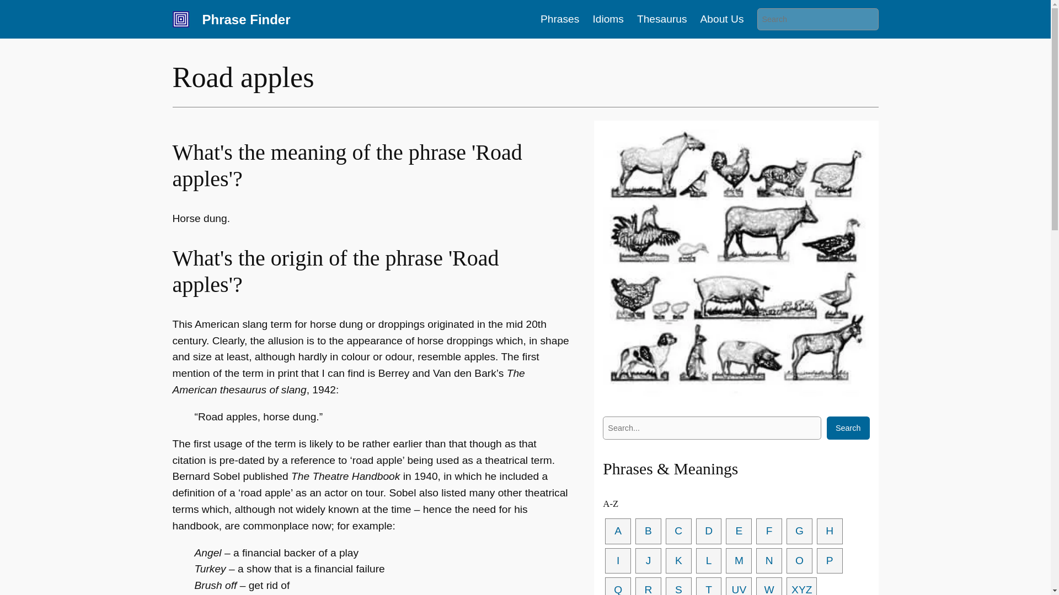 This screenshot has width=1059, height=595. Describe the element at coordinates (559, 19) in the screenshot. I see `Phrases` at that location.